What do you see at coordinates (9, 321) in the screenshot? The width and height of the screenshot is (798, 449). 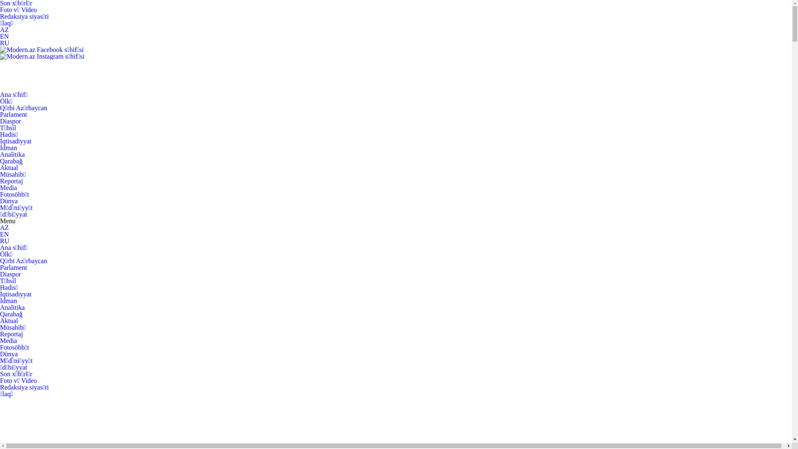 I see `Aktual` at bounding box center [9, 321].